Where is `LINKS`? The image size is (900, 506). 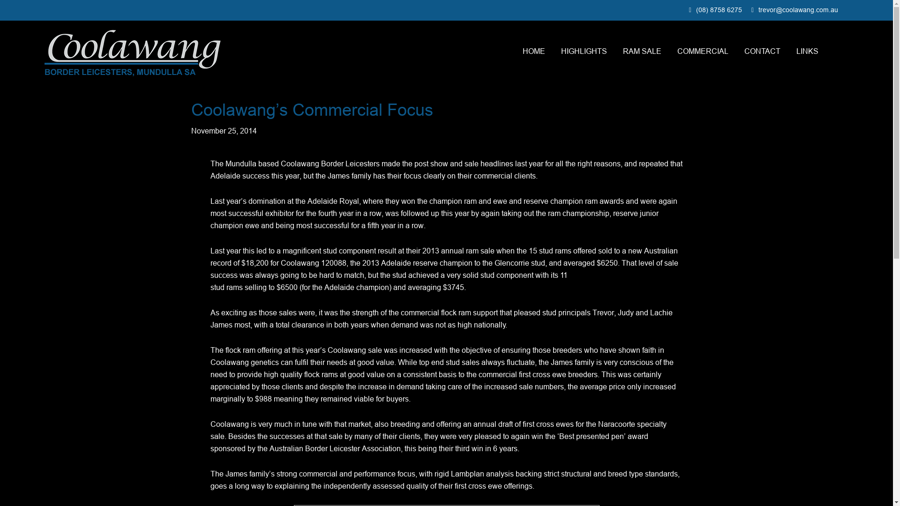 LINKS is located at coordinates (807, 51).